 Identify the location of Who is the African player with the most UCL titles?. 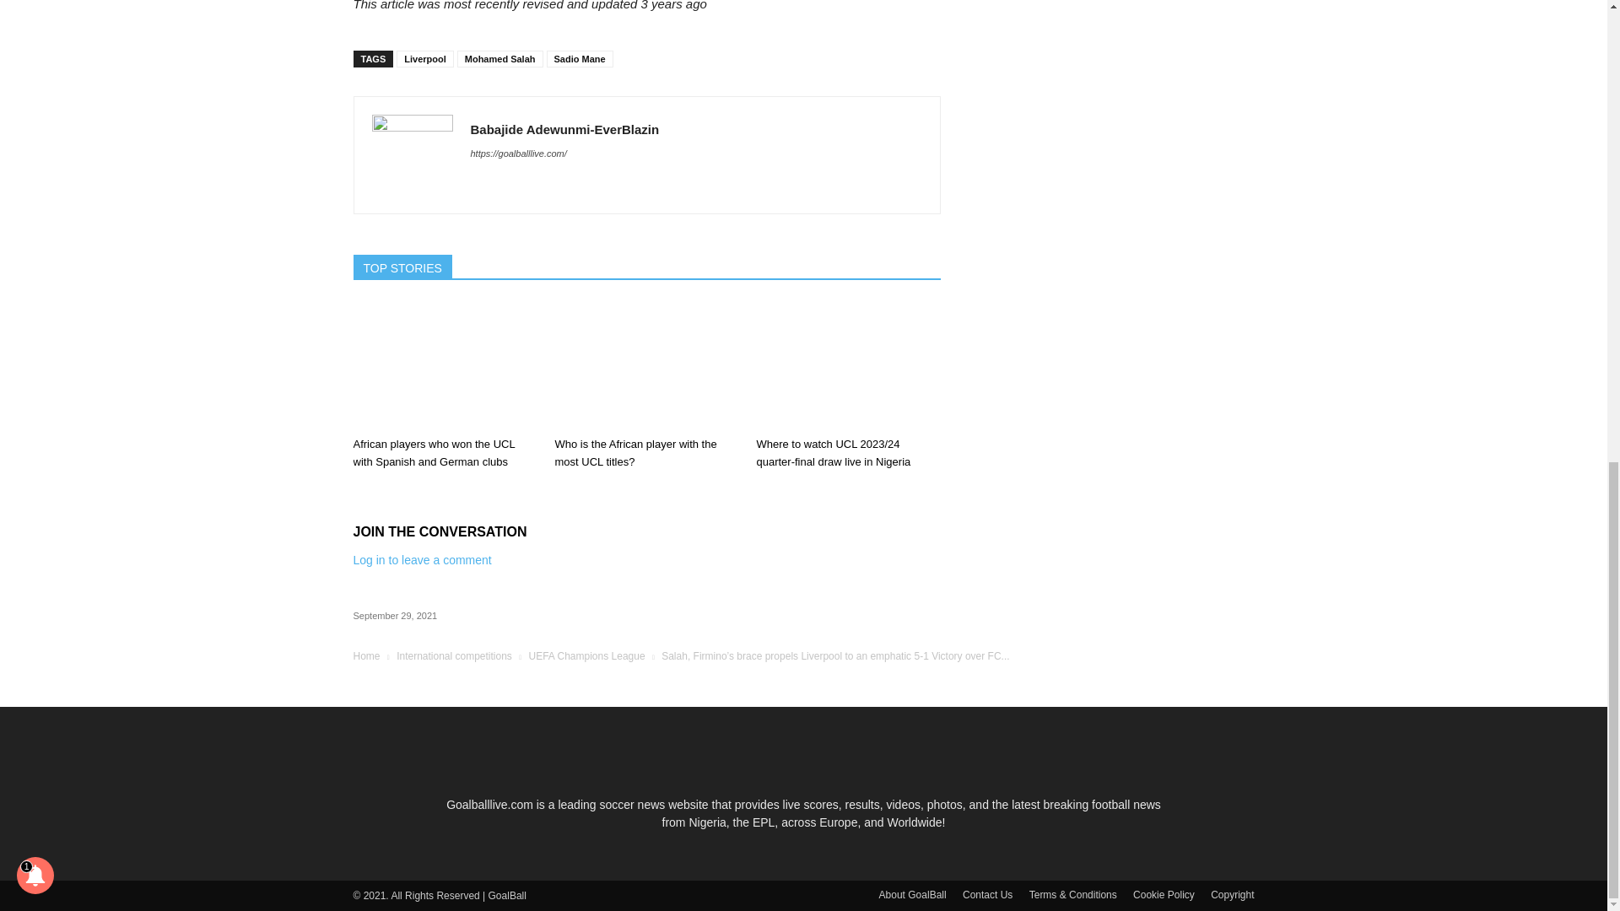
(646, 365).